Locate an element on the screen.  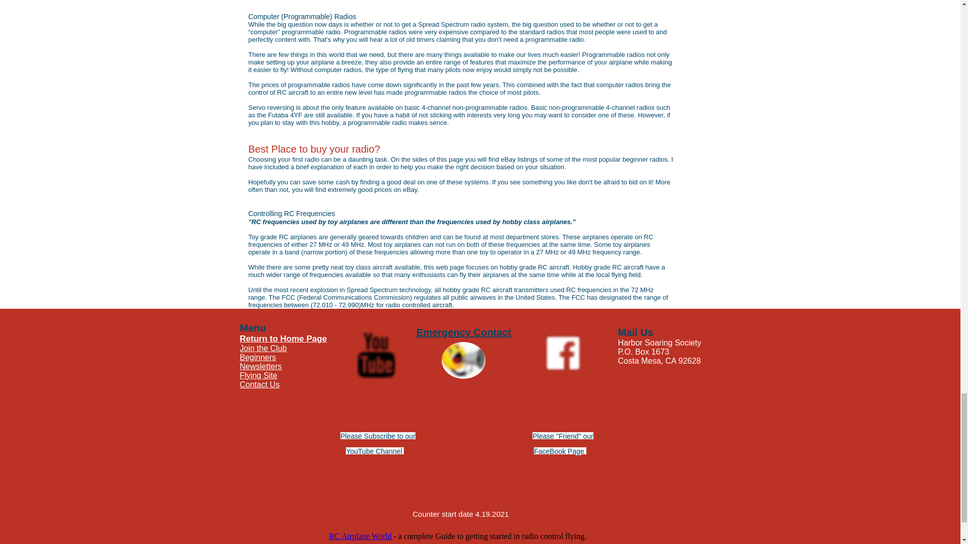
Contact Us is located at coordinates (260, 384).